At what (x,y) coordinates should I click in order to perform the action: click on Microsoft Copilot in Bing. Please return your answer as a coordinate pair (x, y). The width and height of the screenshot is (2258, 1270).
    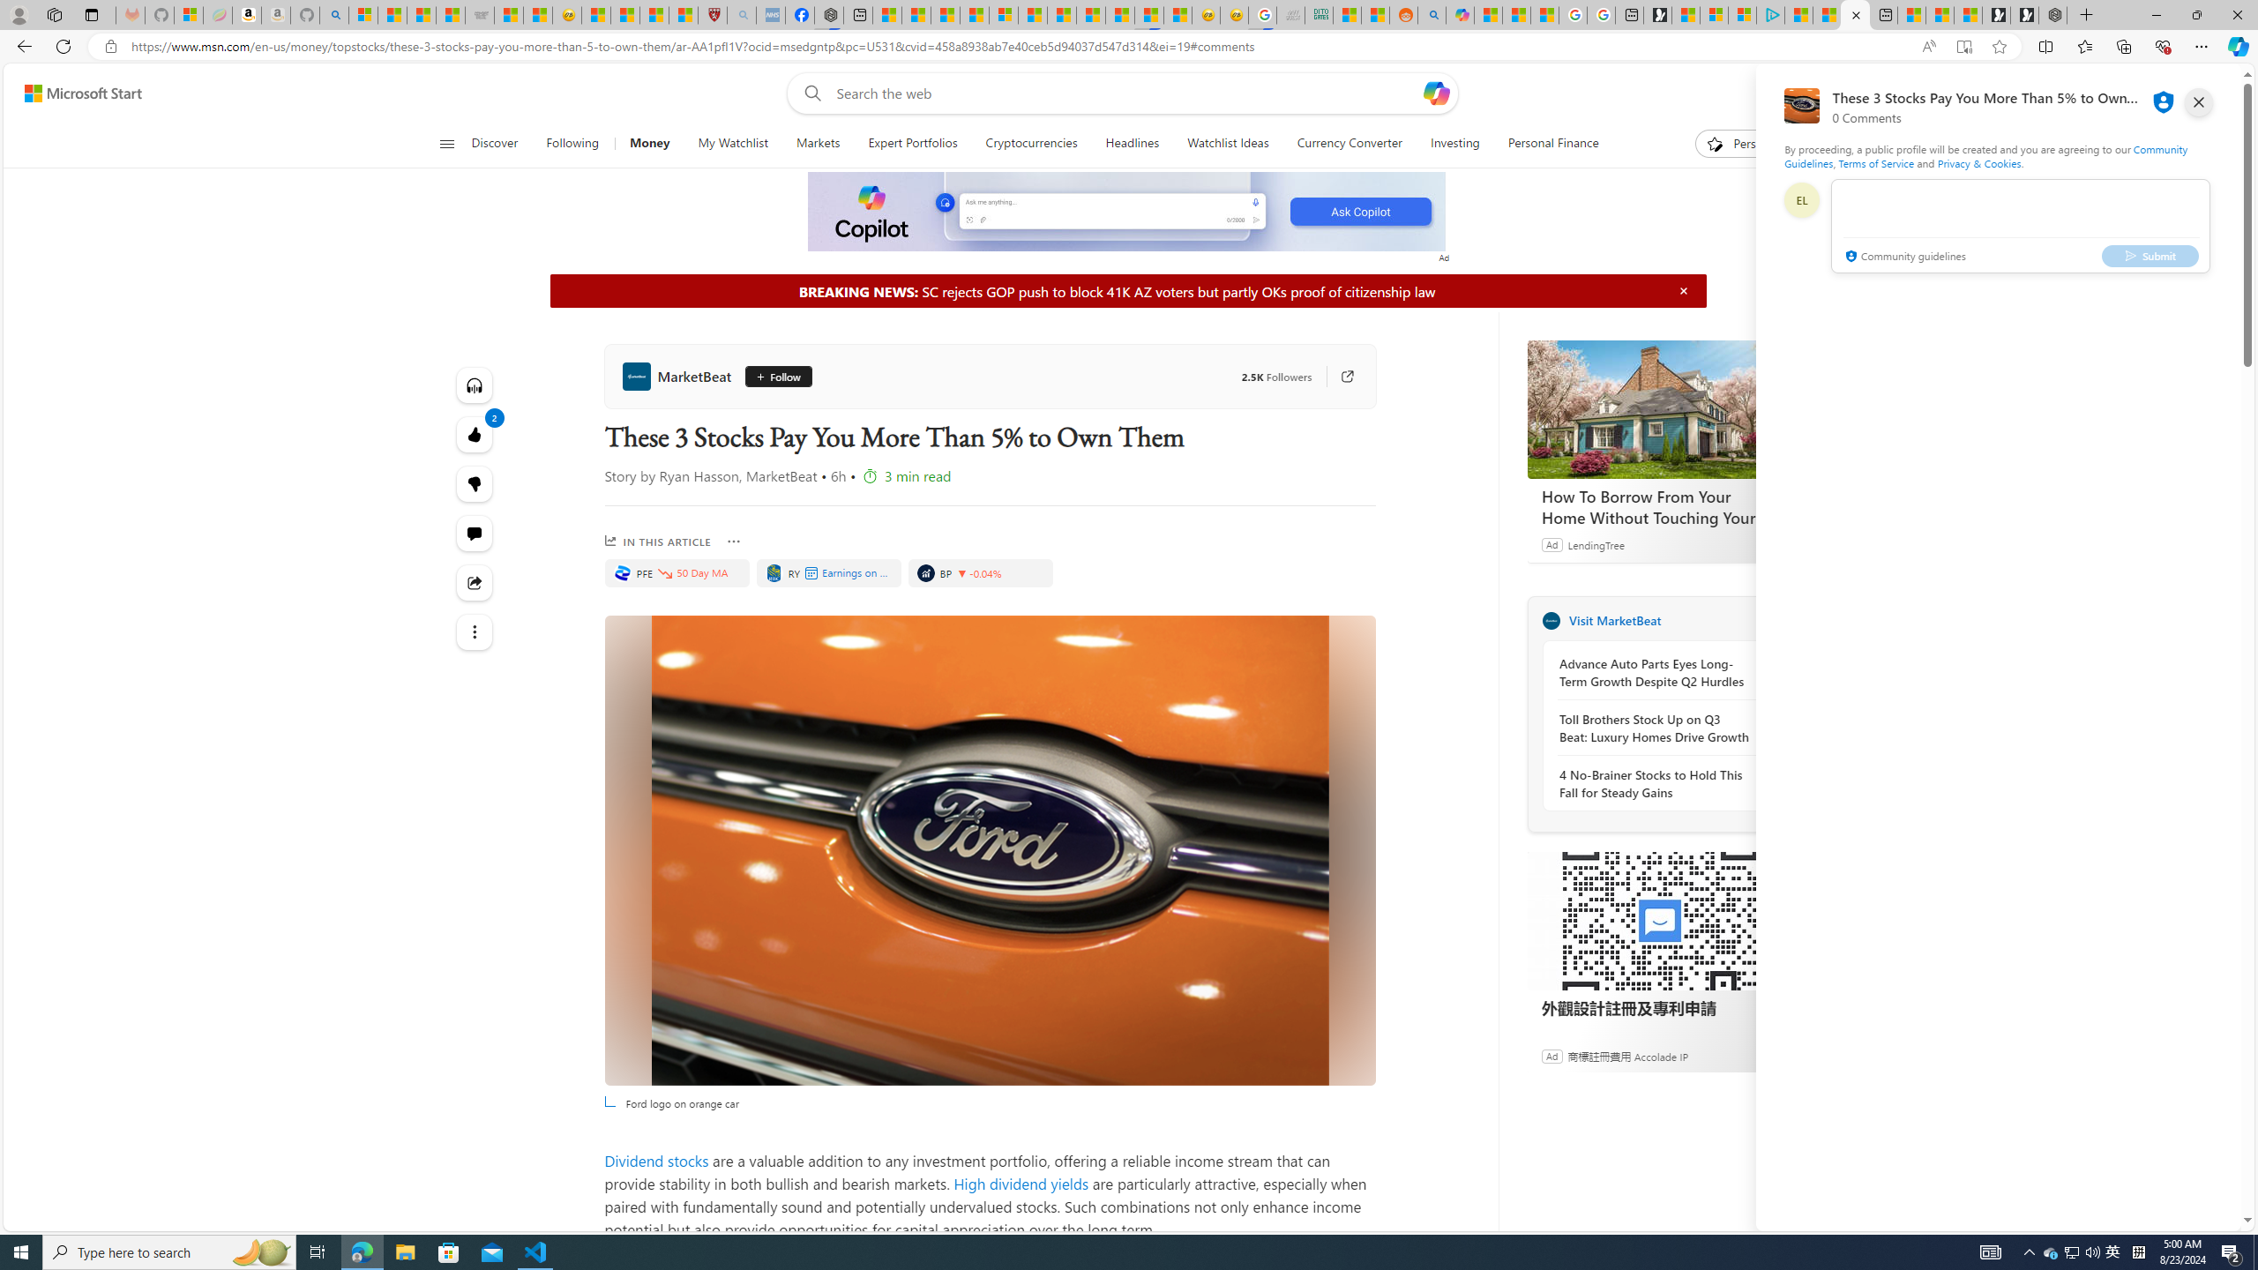
    Looking at the image, I should click on (1459, 15).